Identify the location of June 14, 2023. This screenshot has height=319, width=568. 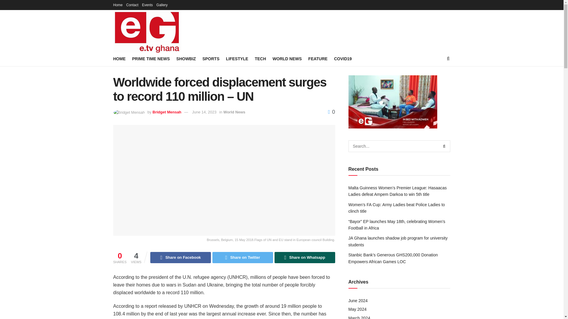
(204, 112).